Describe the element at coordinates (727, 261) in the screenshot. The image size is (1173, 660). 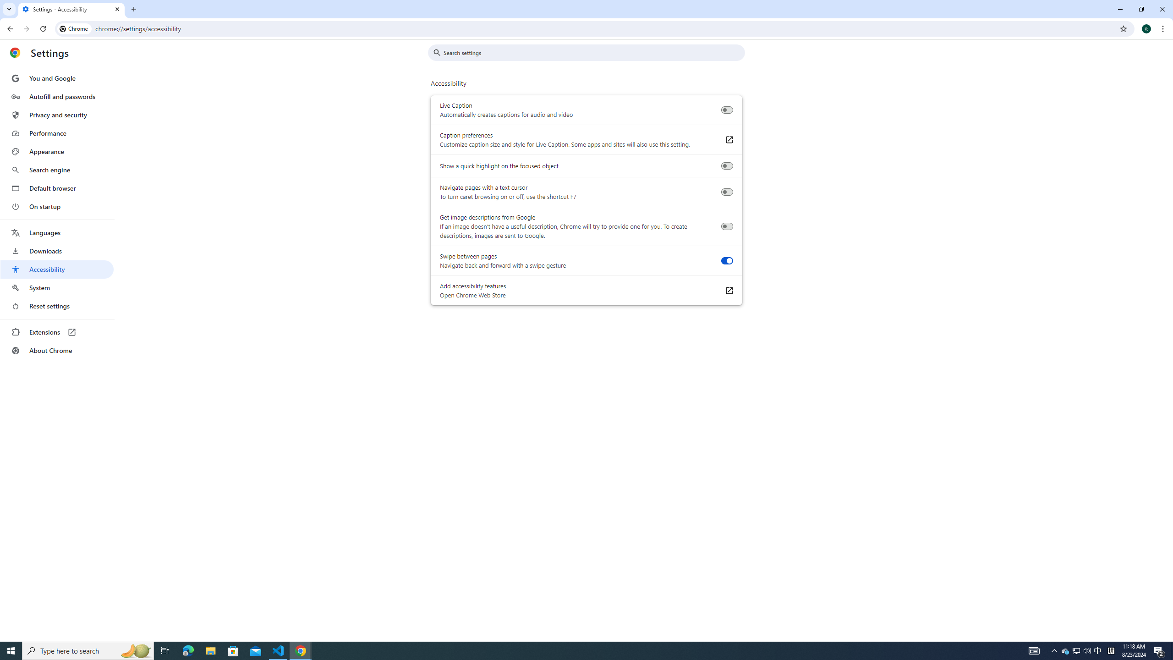
I see `Swipe between pages` at that location.